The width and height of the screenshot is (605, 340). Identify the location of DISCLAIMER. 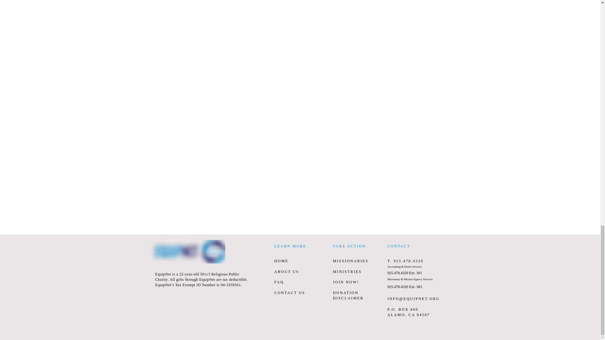
(348, 298).